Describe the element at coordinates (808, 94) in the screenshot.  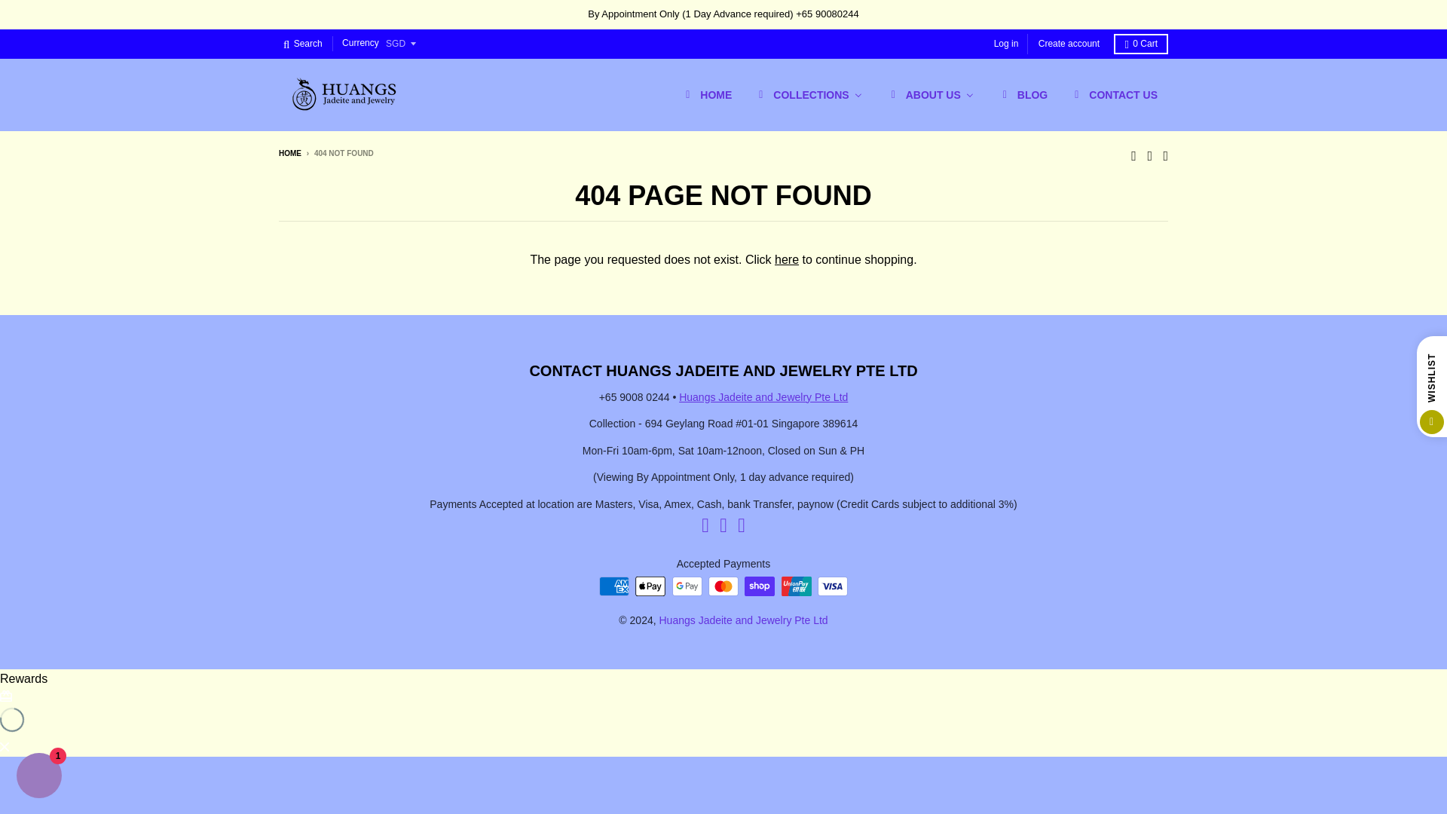
I see `COLLECTIONS` at that location.